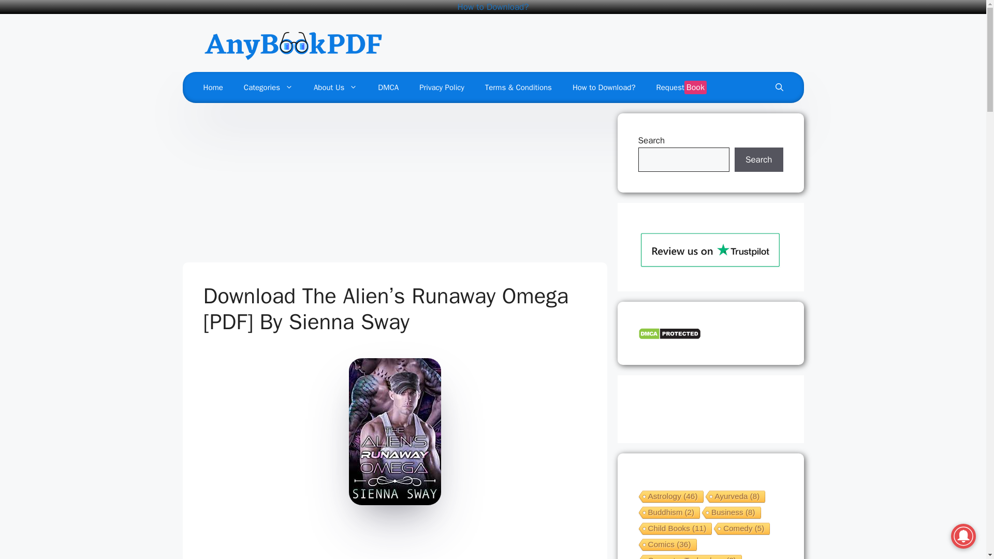 The image size is (994, 559). What do you see at coordinates (493, 7) in the screenshot?
I see `How to Download?` at bounding box center [493, 7].